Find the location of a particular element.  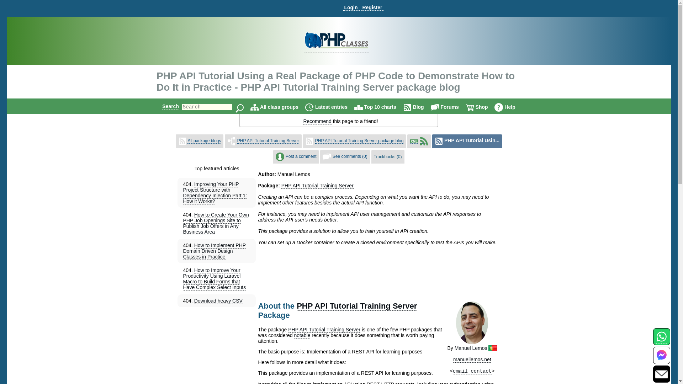

Shop is located at coordinates (482, 107).